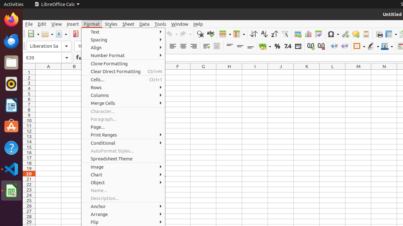 The height and width of the screenshot is (226, 403). Describe the element at coordinates (57, 4) in the screenshot. I see `LibreOffice Calc` at that location.